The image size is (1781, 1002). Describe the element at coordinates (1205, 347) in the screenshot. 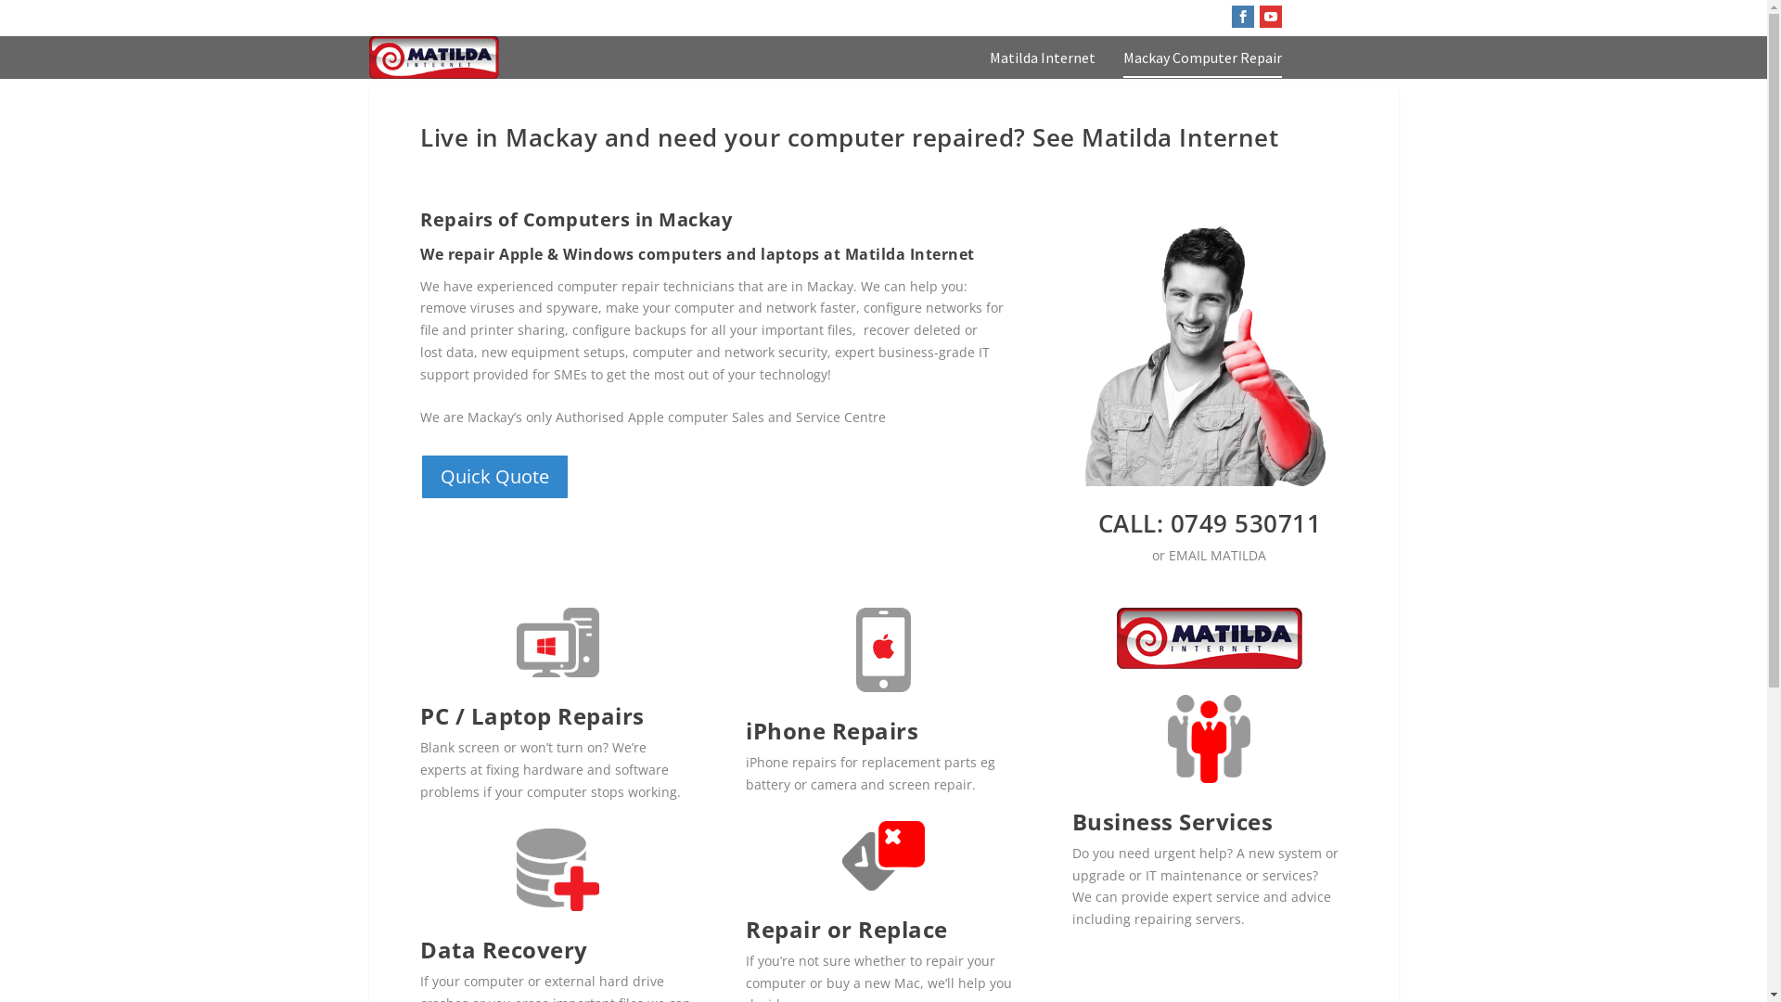

I see `We repair Apple & Windows computers and laptops` at that location.